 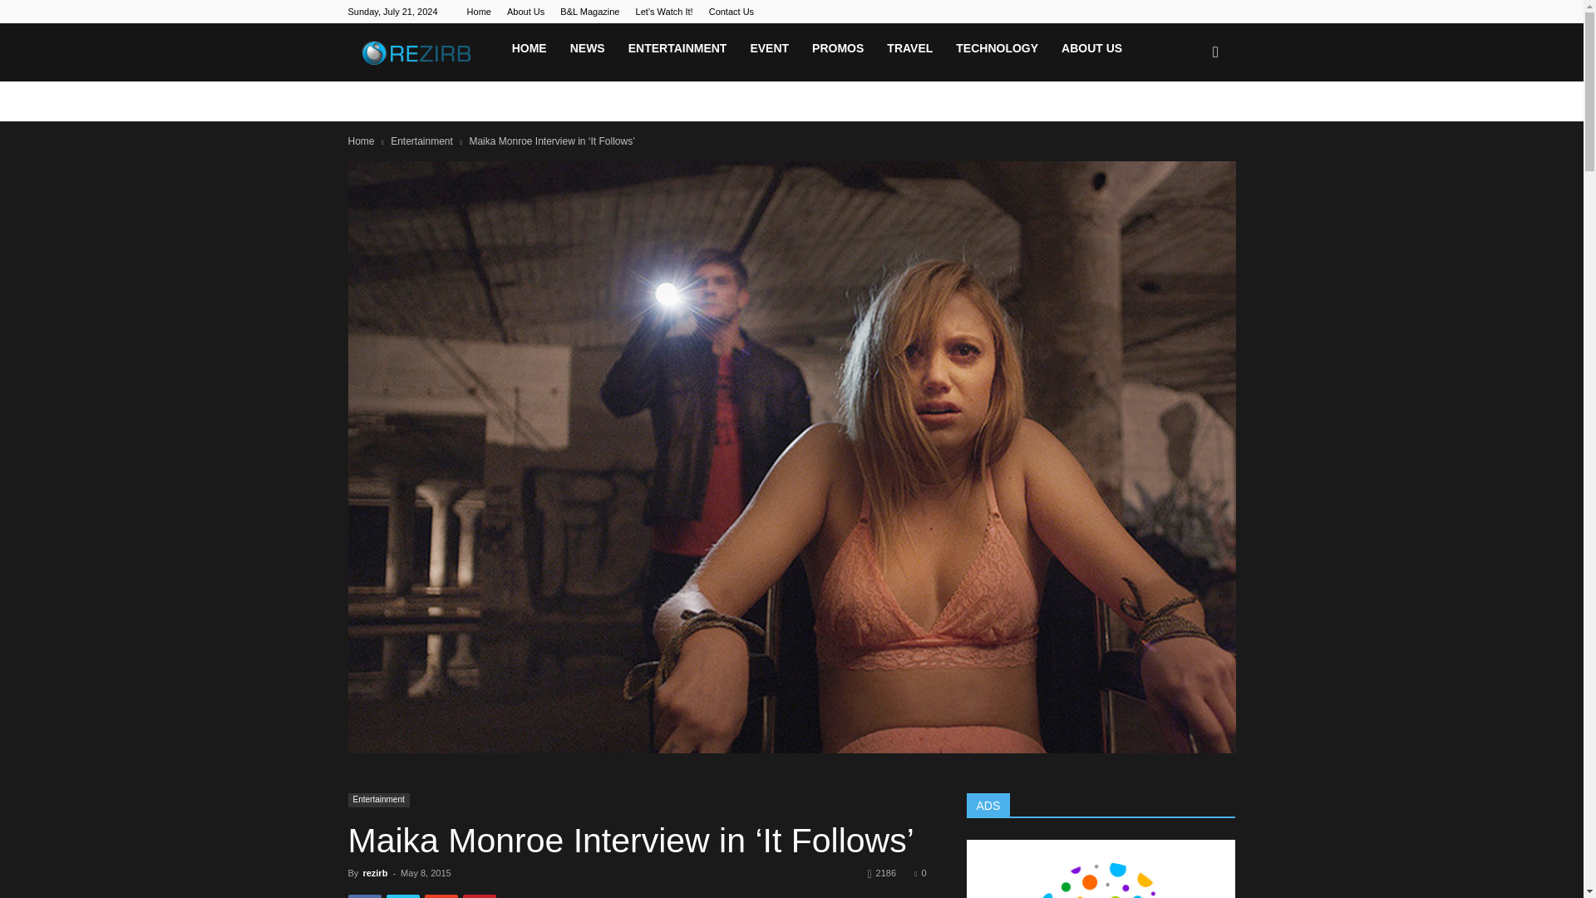 I want to click on TECHNOLOGY, so click(x=997, y=48).